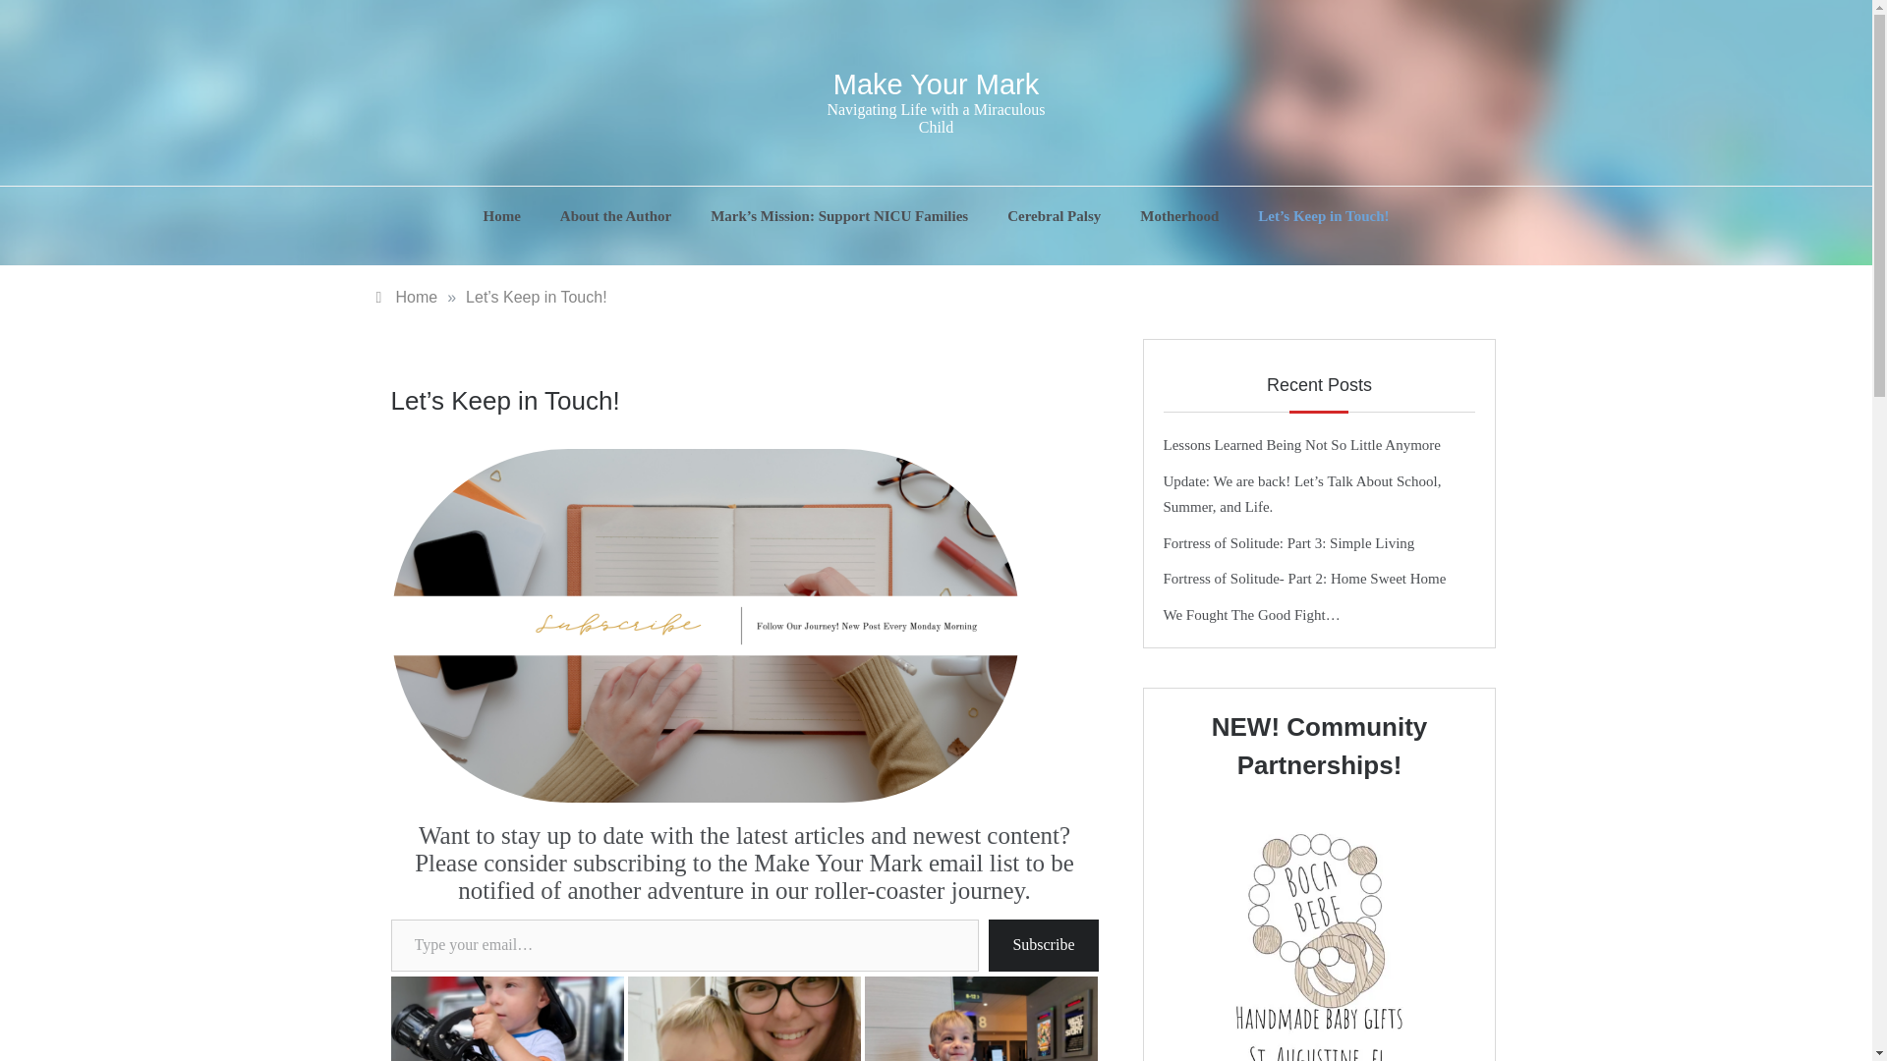  Describe the element at coordinates (1289, 542) in the screenshot. I see `Fortress of Solitude: Part 3: Simple Living` at that location.